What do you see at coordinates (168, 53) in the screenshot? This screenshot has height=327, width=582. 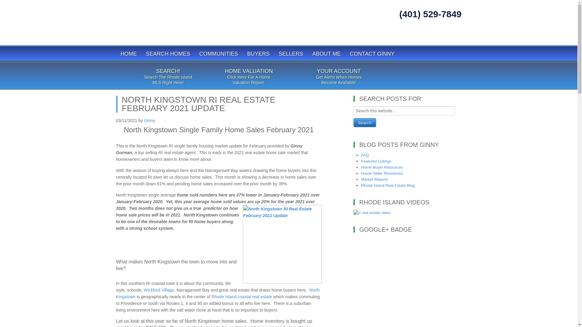 I see `Search RI MLS` at bounding box center [168, 53].